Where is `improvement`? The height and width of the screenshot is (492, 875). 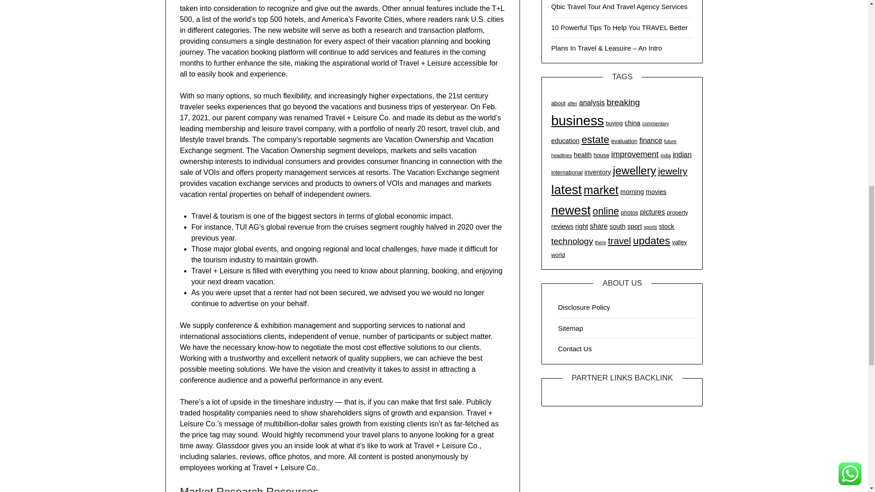 improvement is located at coordinates (634, 154).